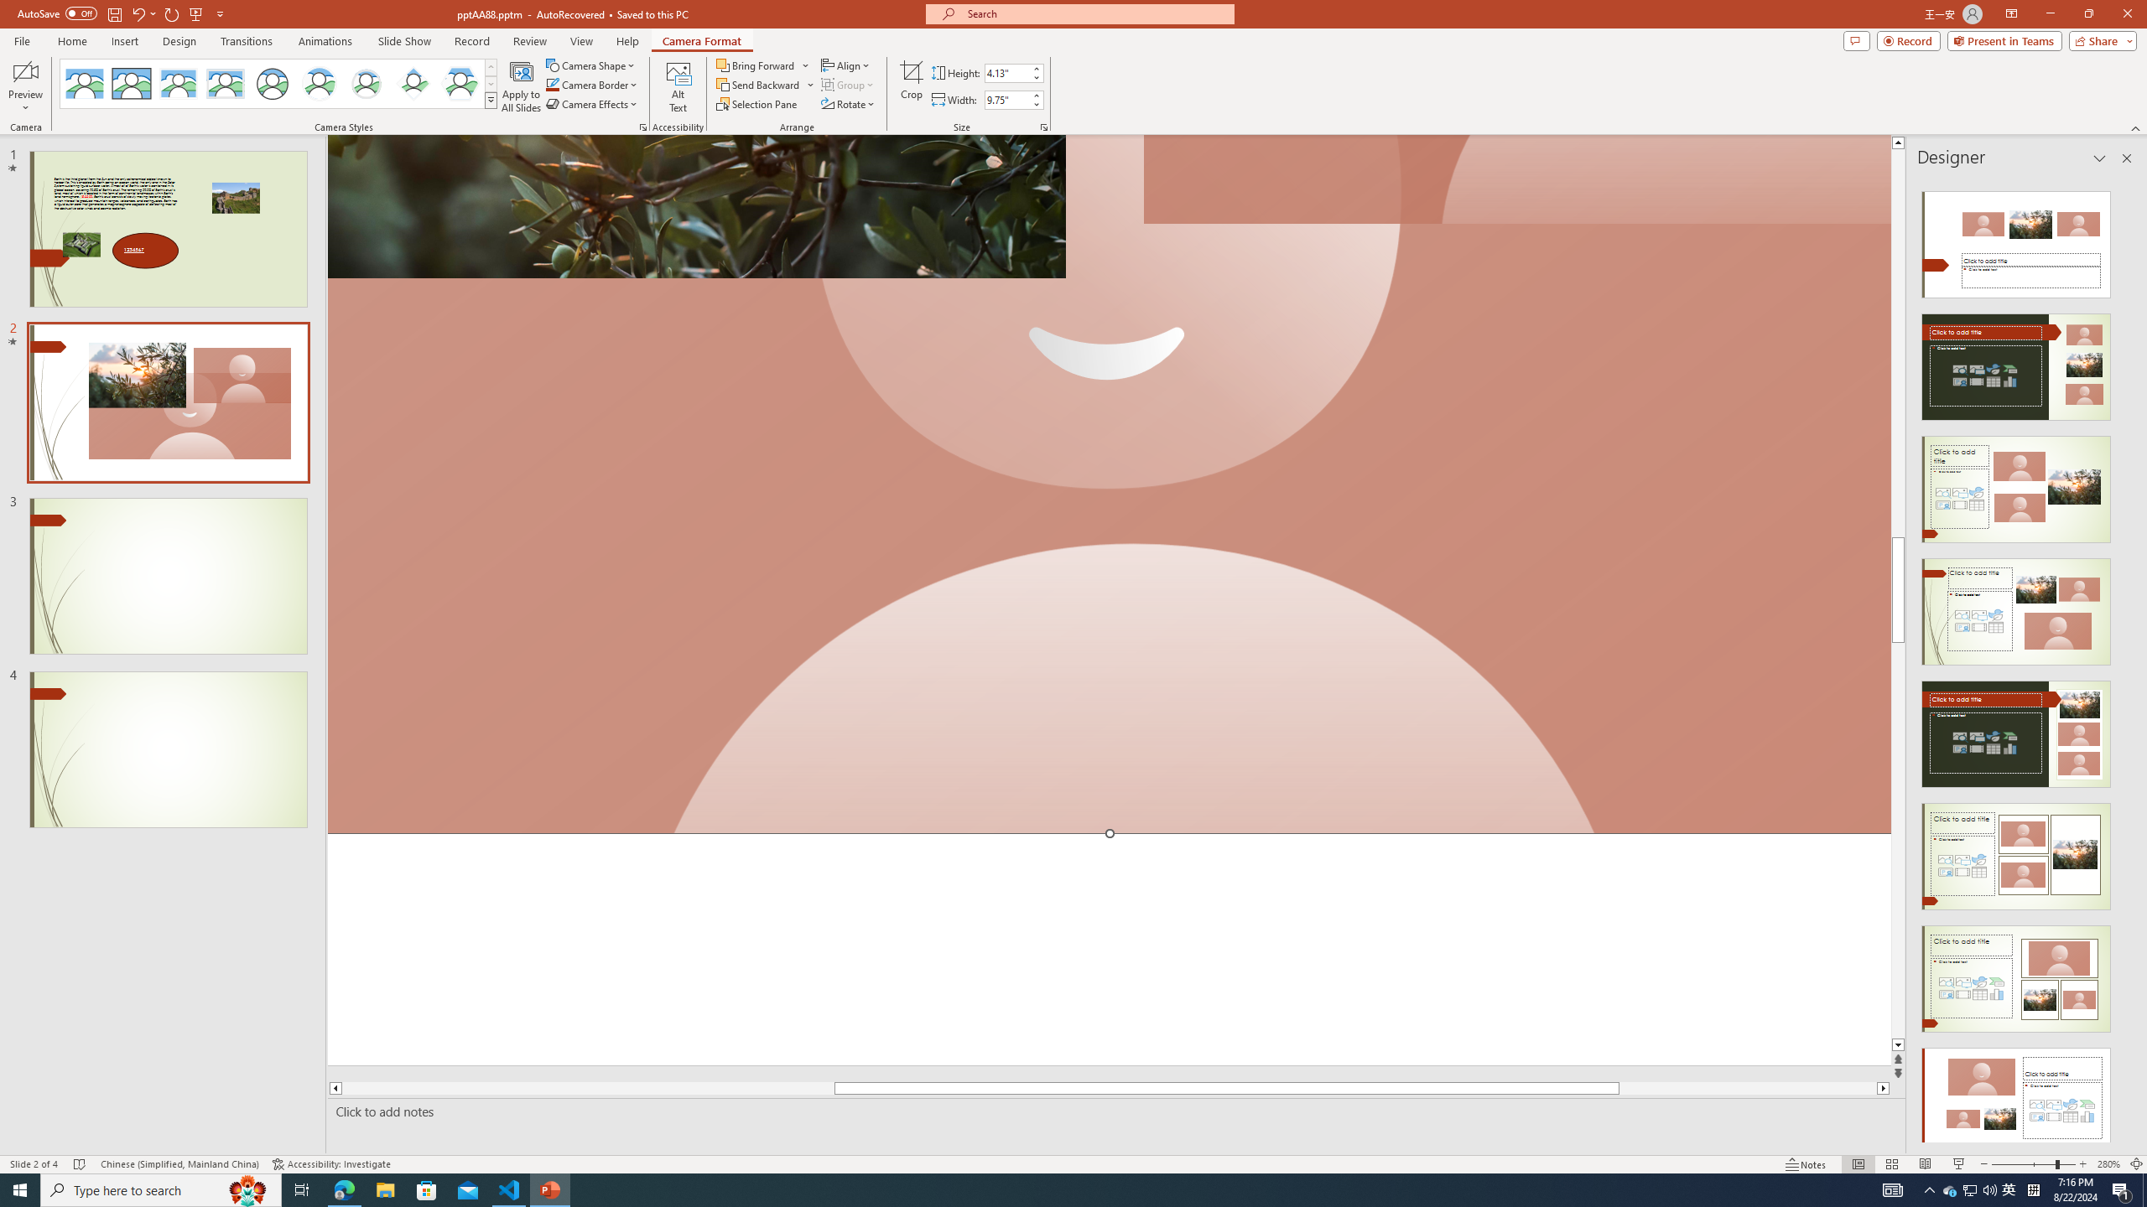  What do you see at coordinates (756, 65) in the screenshot?
I see `Bring Forward` at bounding box center [756, 65].